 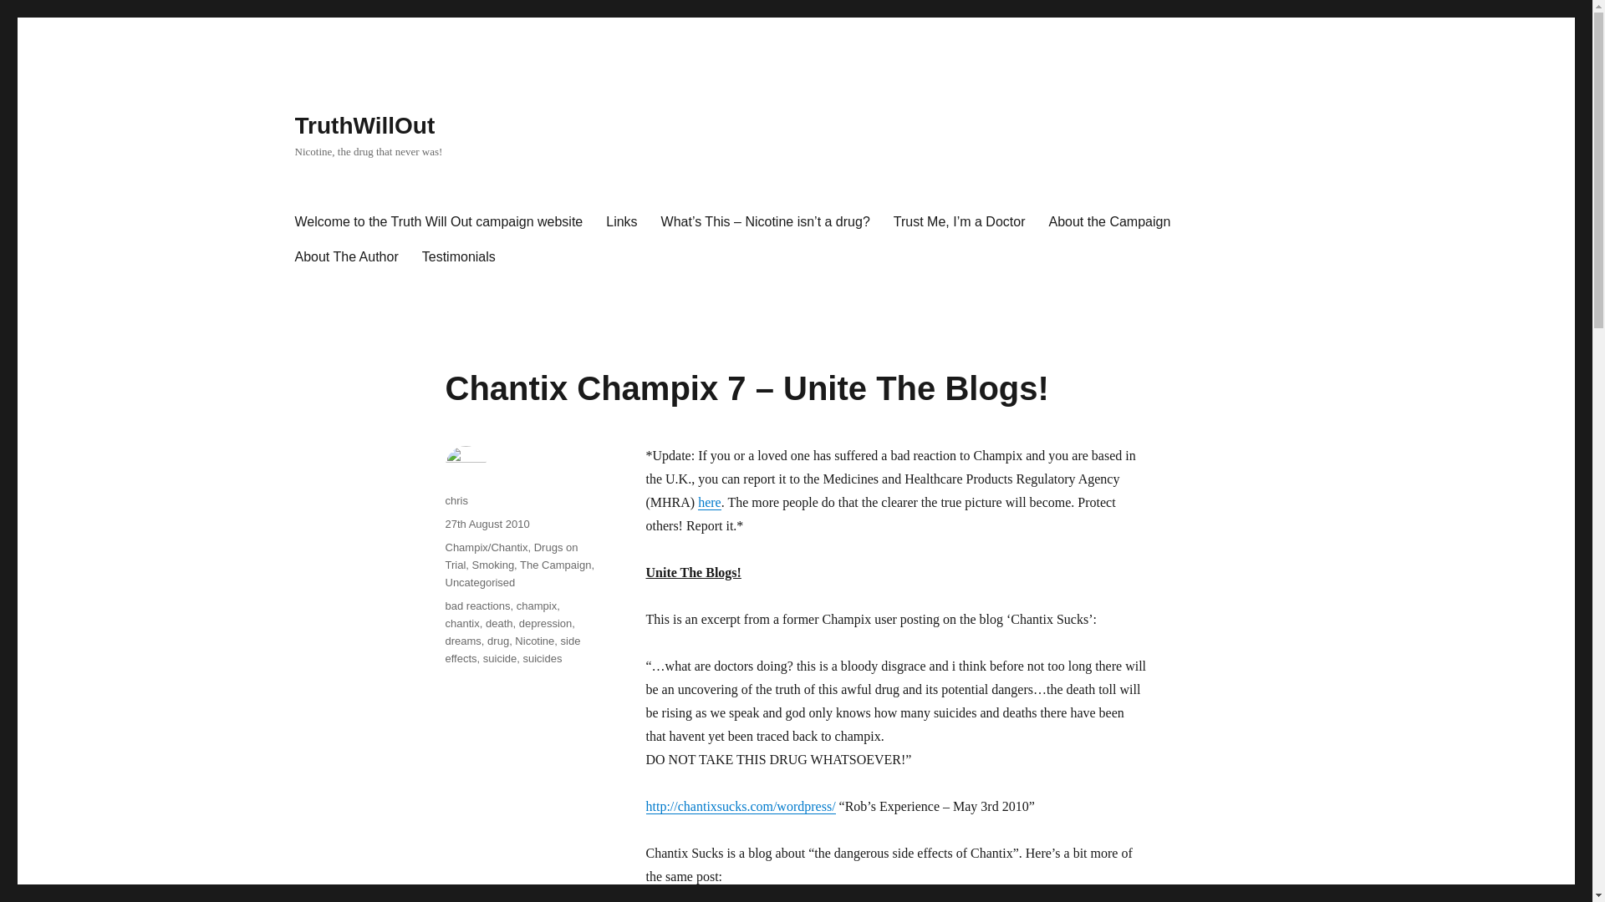 I want to click on death, so click(x=500, y=623).